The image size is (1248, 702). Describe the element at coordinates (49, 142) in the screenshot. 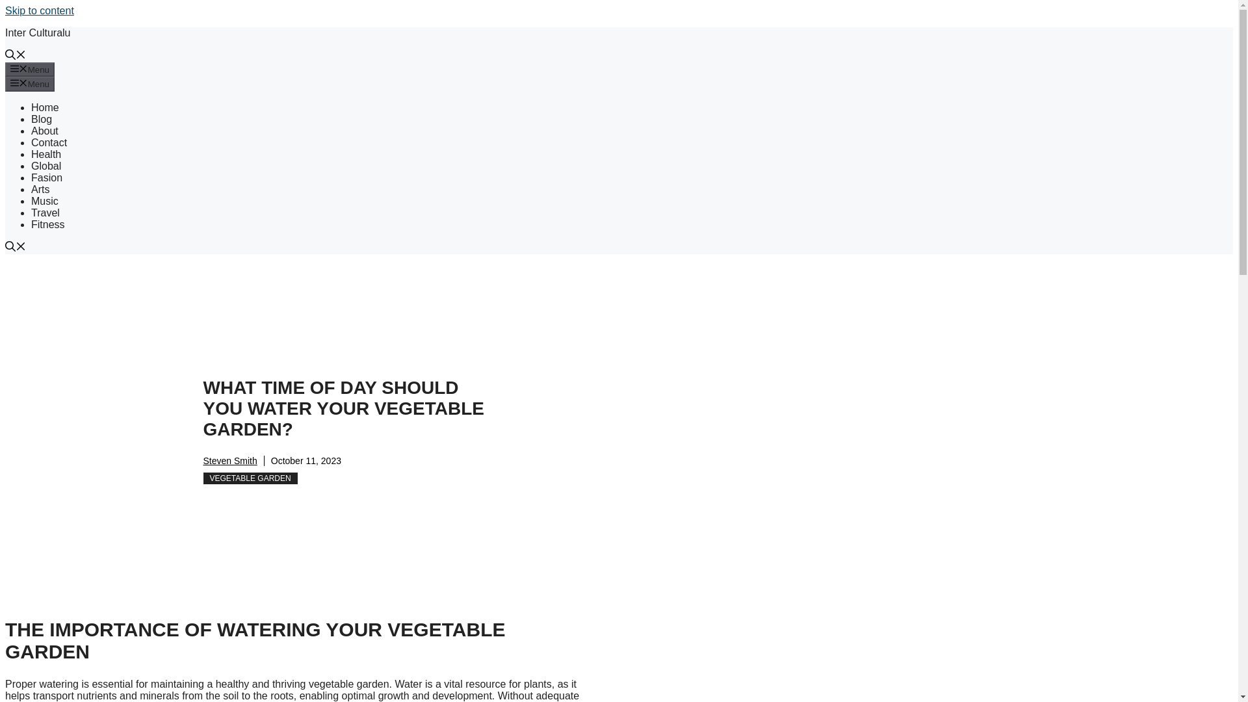

I see `Contact` at that location.